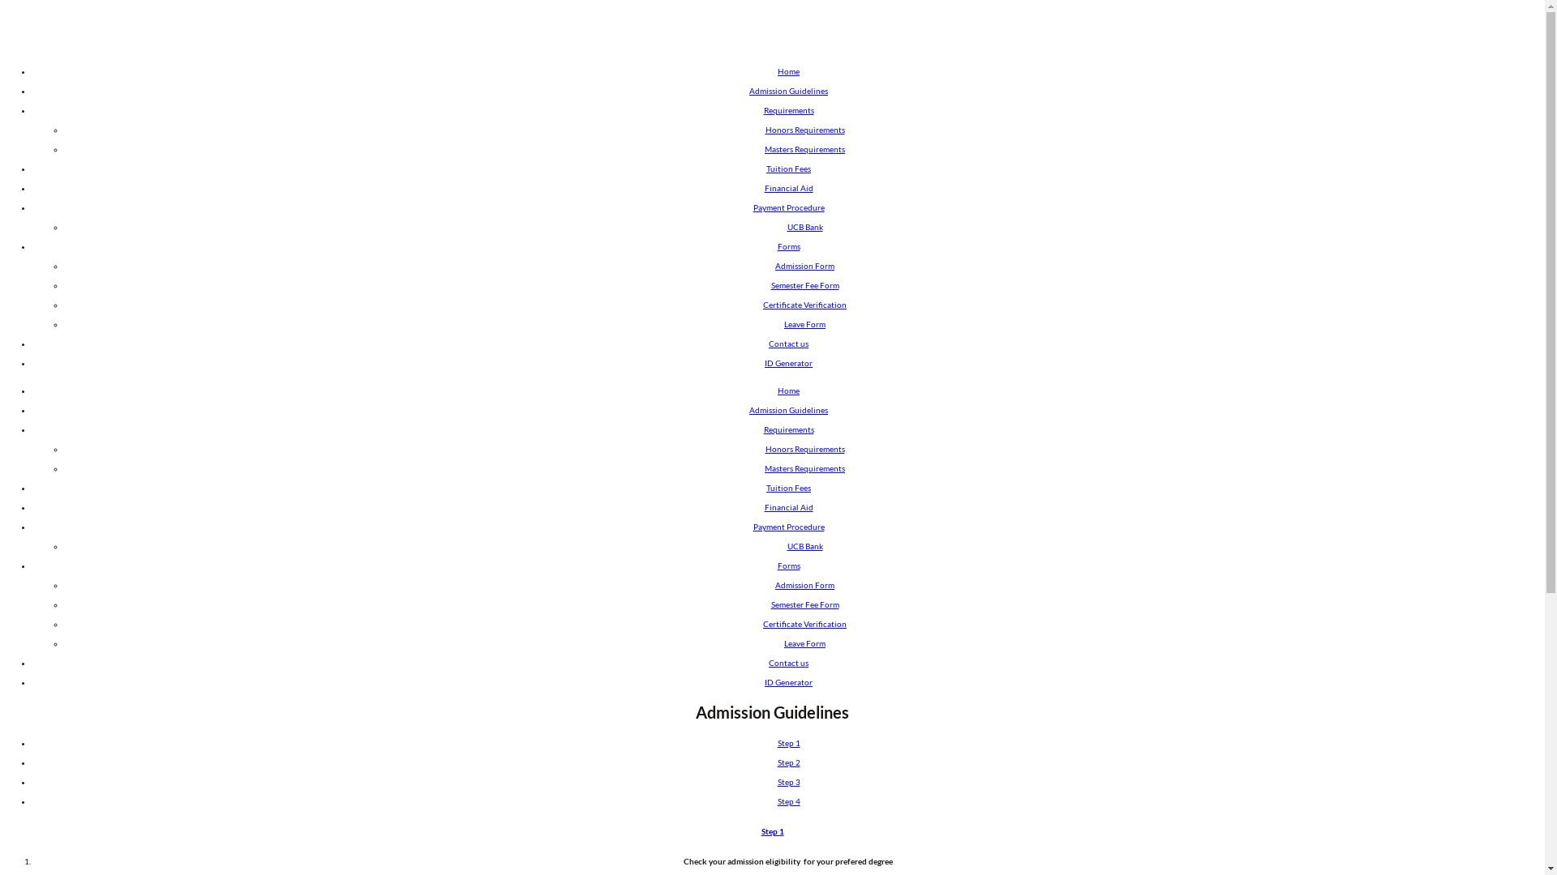 The image size is (1557, 875). Describe the element at coordinates (788, 71) in the screenshot. I see `Home` at that location.